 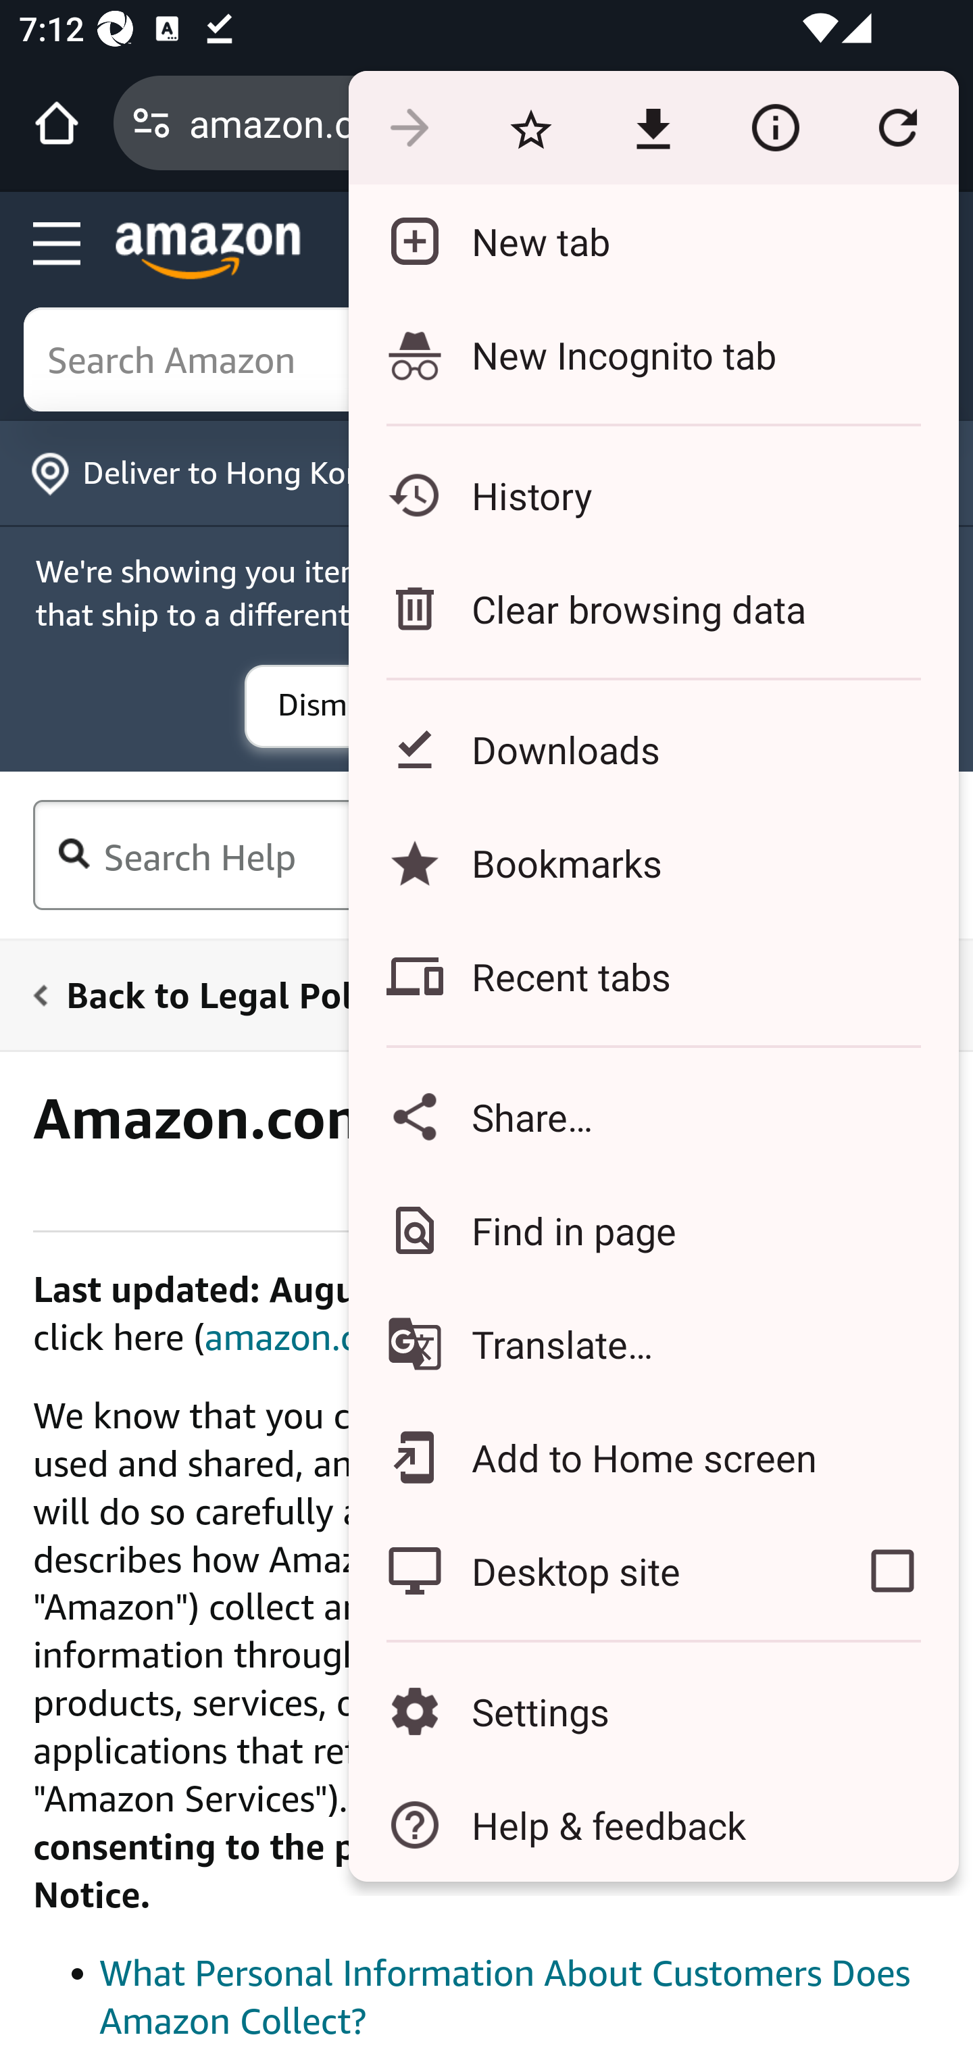 What do you see at coordinates (653, 495) in the screenshot?
I see `History` at bounding box center [653, 495].